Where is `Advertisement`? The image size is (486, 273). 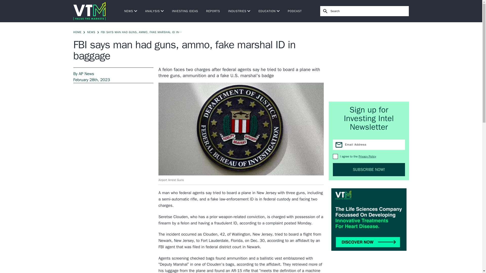 Advertisement is located at coordinates (369, 62).